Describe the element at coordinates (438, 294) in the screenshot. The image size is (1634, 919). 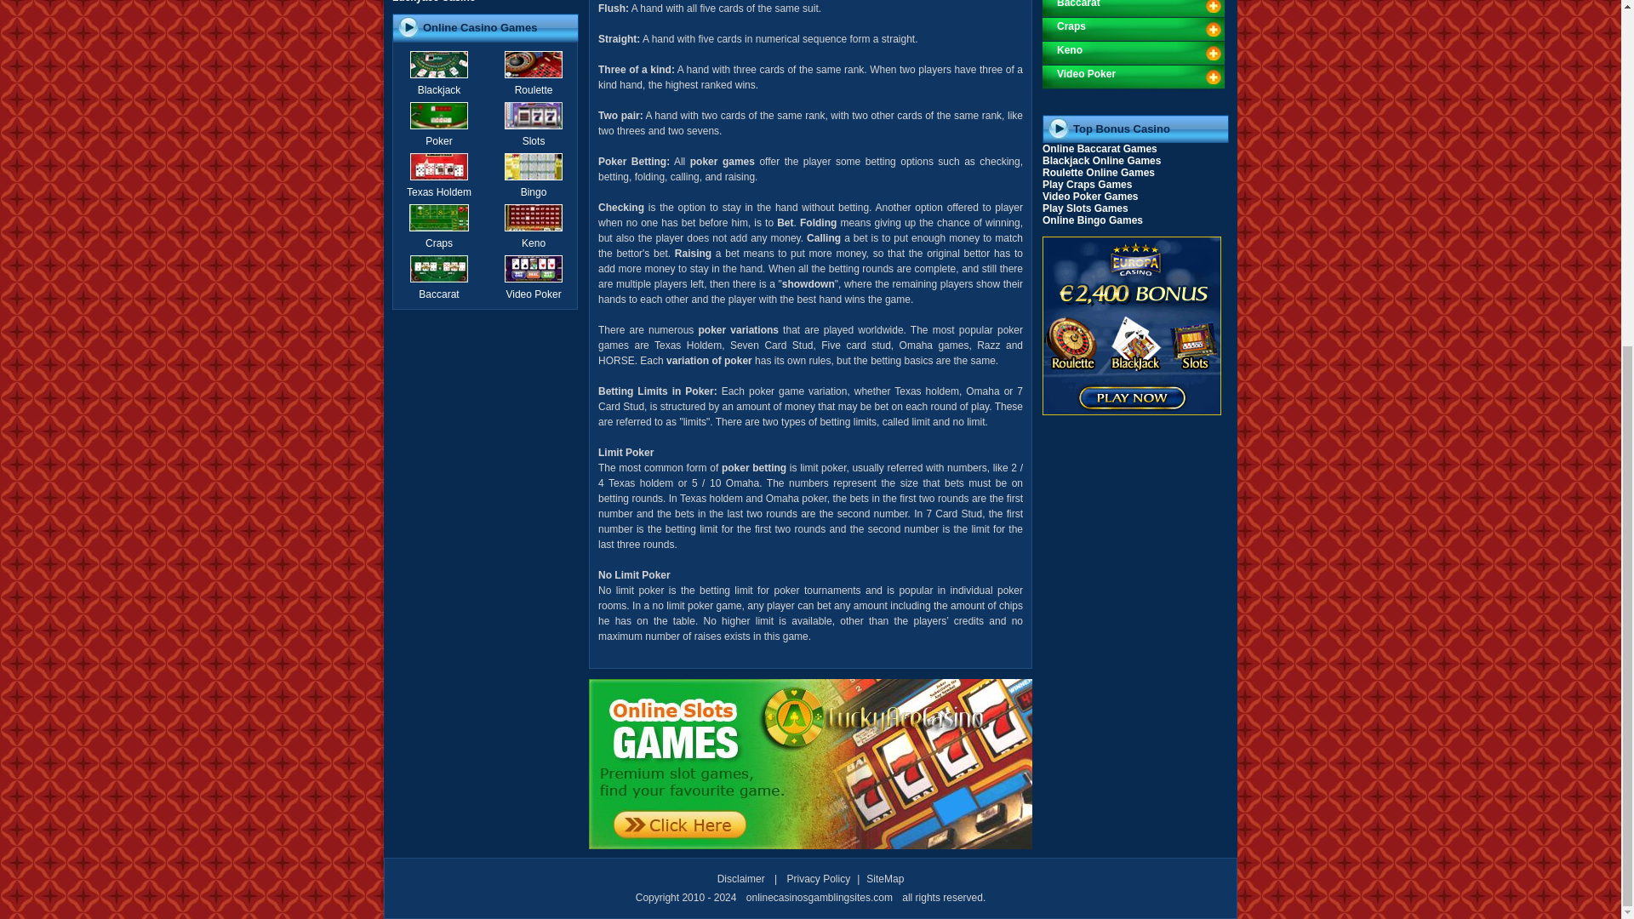
I see `Basics of the Game` at that location.